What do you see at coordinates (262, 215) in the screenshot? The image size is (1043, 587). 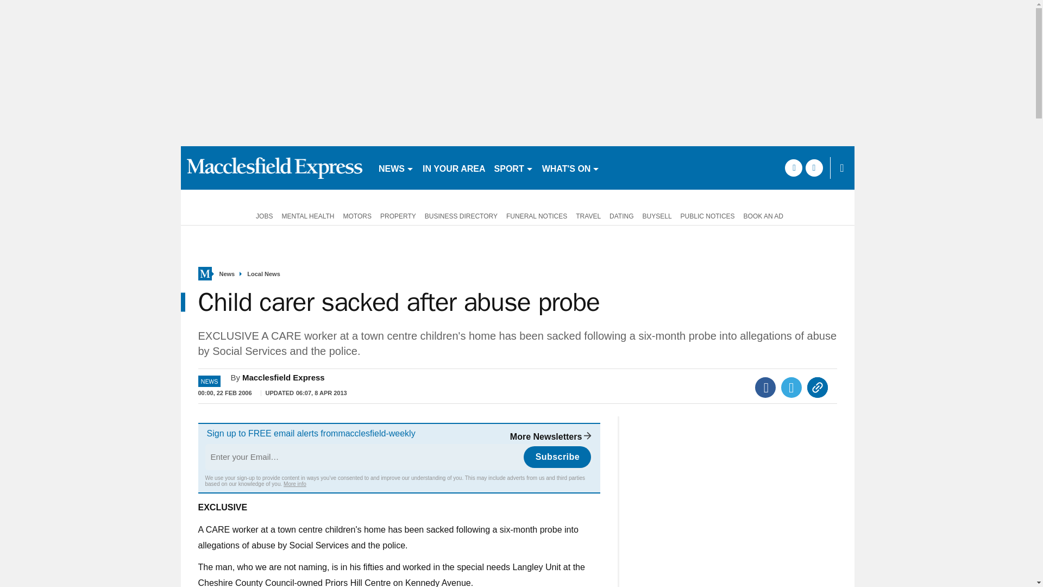 I see `JOBS` at bounding box center [262, 215].